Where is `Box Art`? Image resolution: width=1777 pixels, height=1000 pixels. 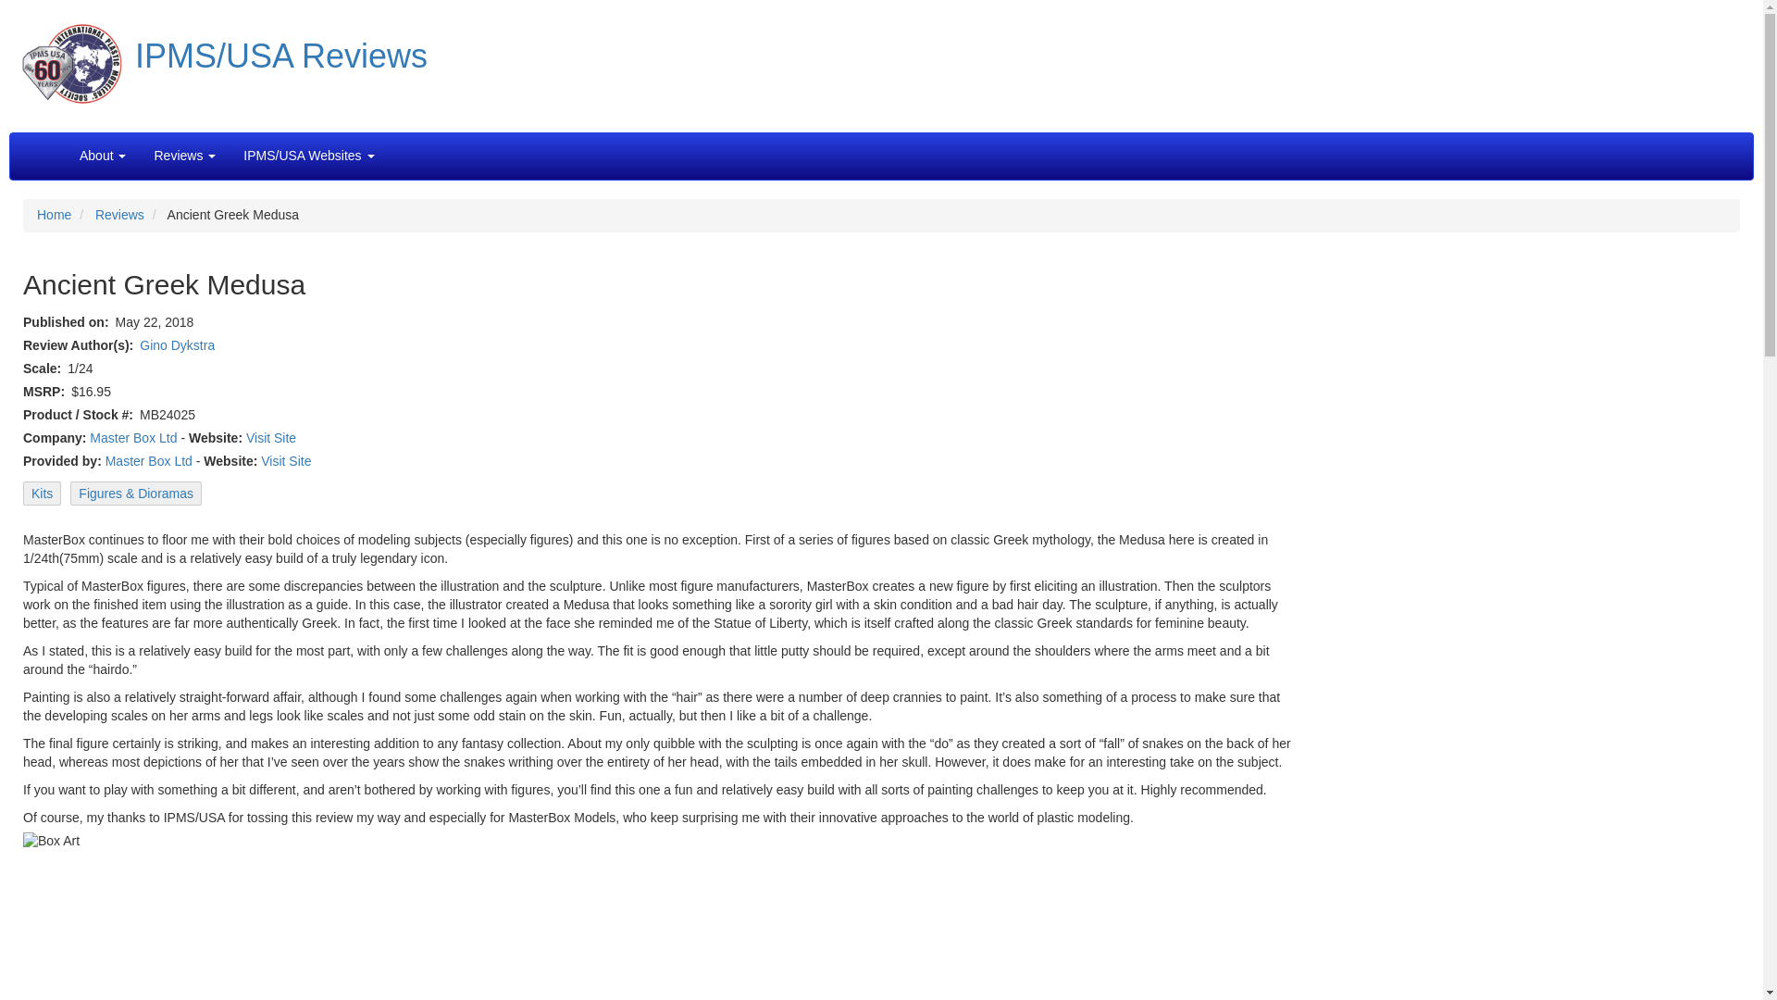 Box Art is located at coordinates (378, 916).